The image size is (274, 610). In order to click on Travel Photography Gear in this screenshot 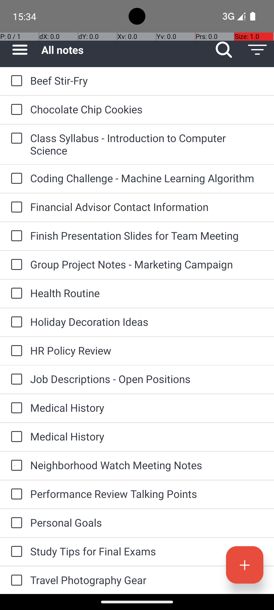, I will do `click(147, 580)`.